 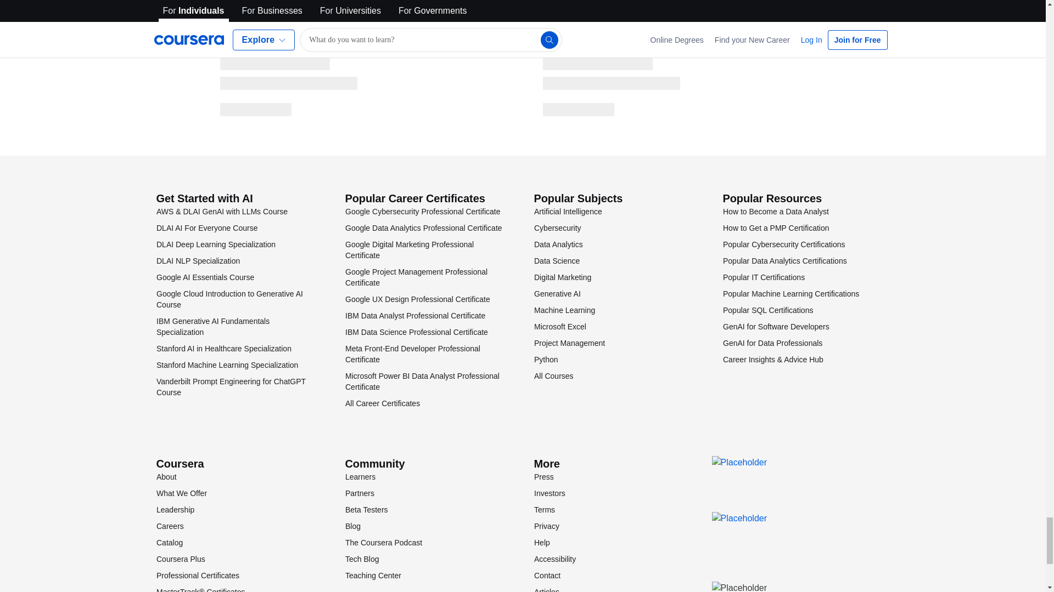 I want to click on Google Cybersecurity Professional Certificate, so click(x=422, y=212).